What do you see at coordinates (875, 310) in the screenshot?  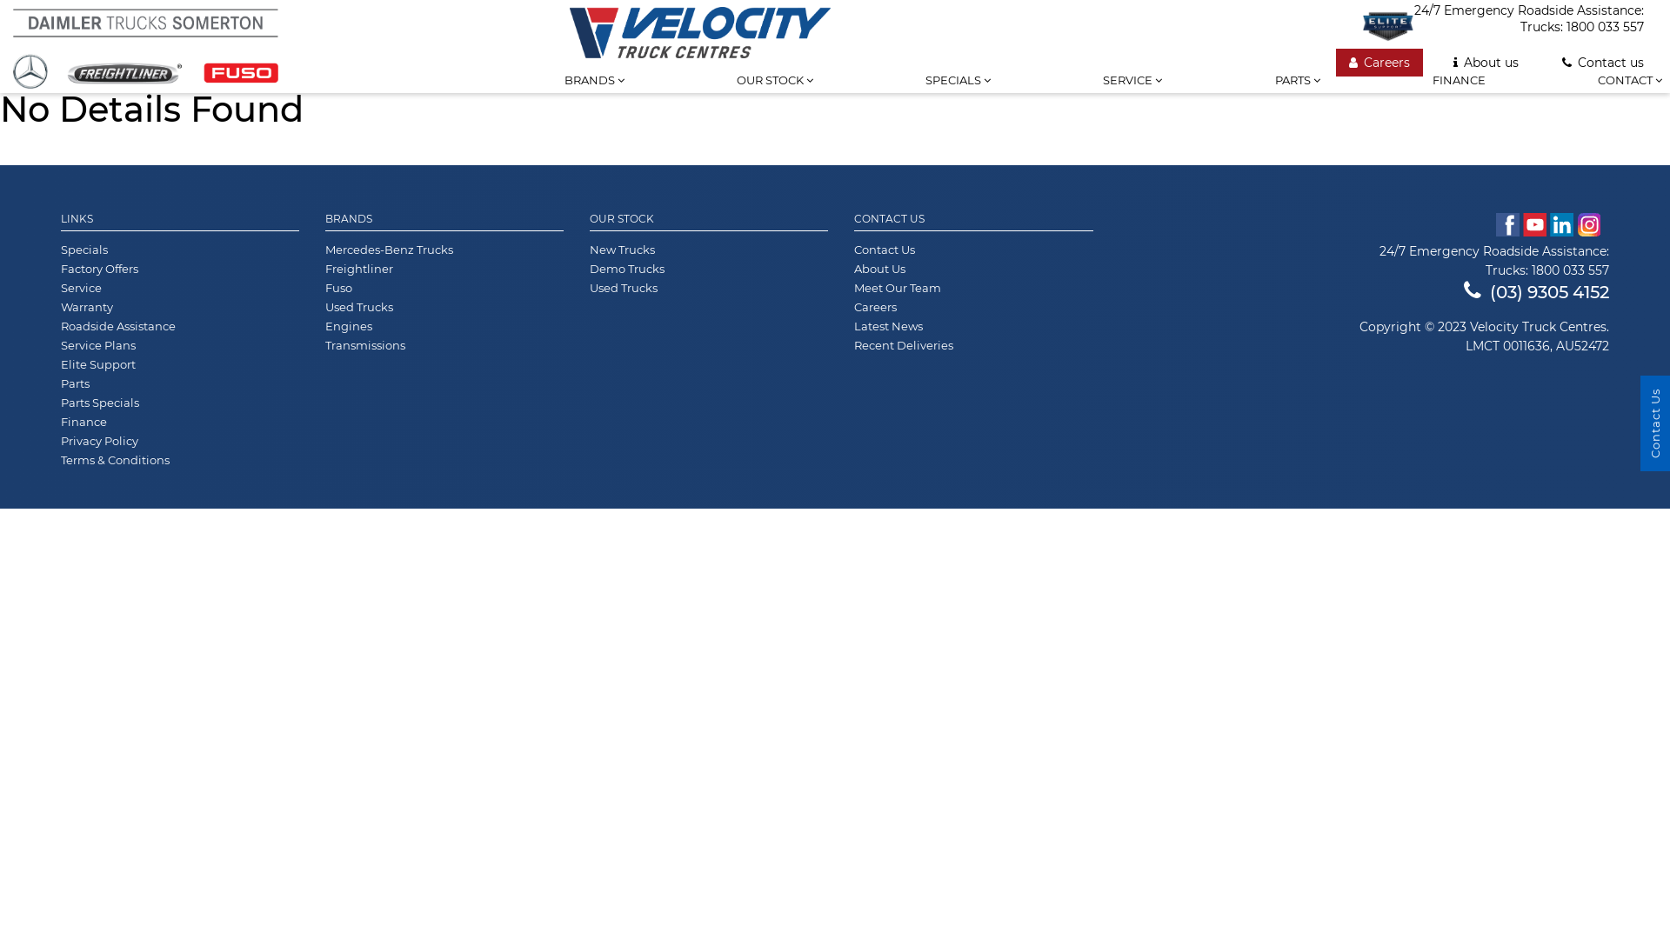 I see `Careers` at bounding box center [875, 310].